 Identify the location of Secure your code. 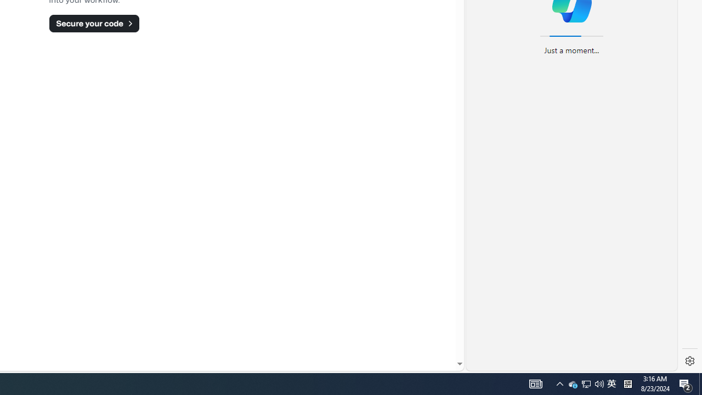
(94, 23).